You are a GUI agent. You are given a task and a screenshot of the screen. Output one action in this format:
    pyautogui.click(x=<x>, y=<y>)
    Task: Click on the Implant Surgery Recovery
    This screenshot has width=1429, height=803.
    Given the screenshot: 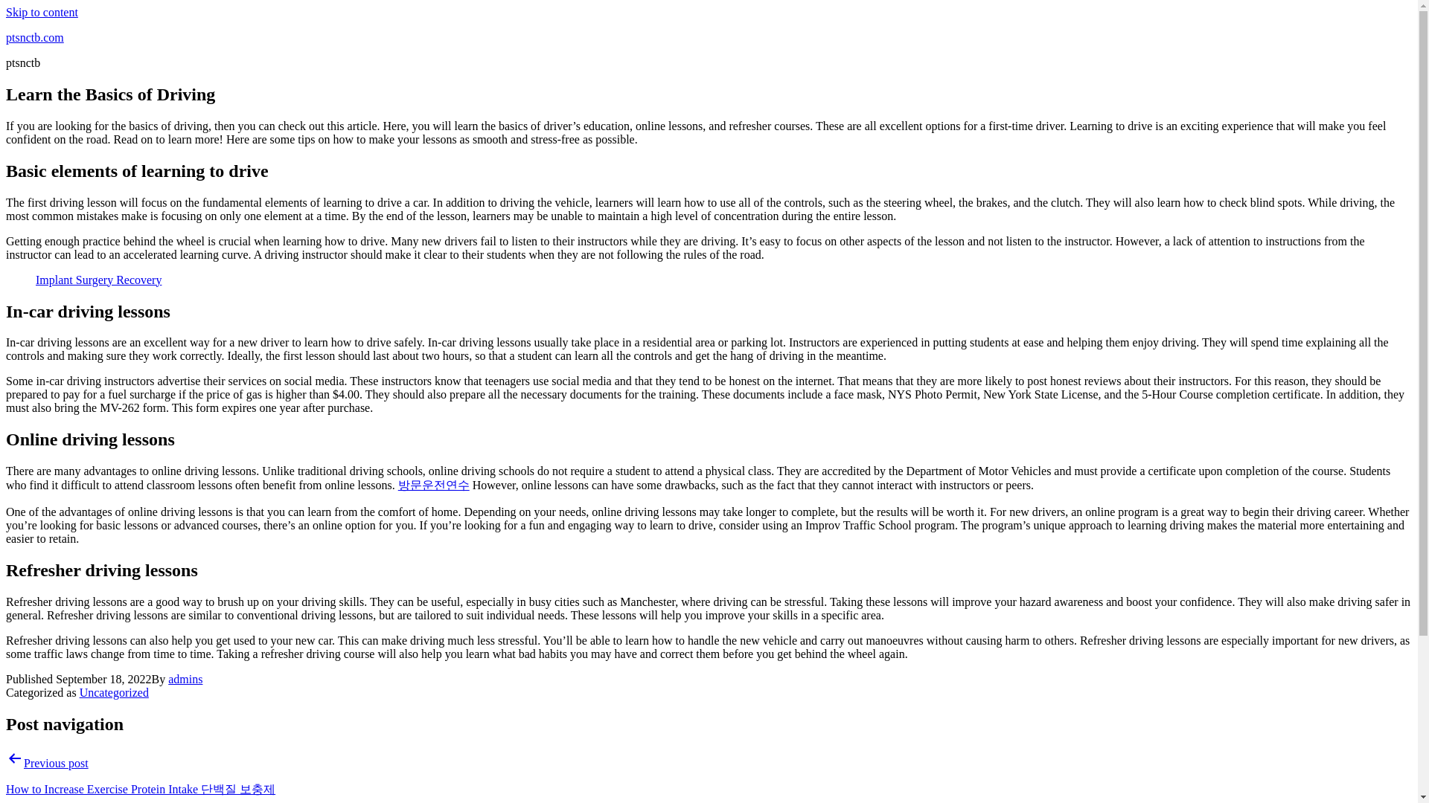 What is the action you would take?
    pyautogui.click(x=98, y=280)
    